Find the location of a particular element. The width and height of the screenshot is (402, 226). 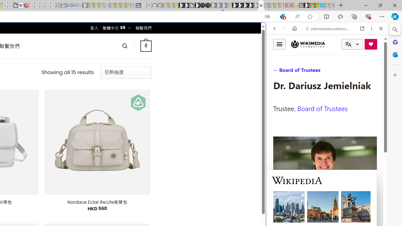

Cheap Car Rentals - Save70.com - Sleeping is located at coordinates (74, 6).